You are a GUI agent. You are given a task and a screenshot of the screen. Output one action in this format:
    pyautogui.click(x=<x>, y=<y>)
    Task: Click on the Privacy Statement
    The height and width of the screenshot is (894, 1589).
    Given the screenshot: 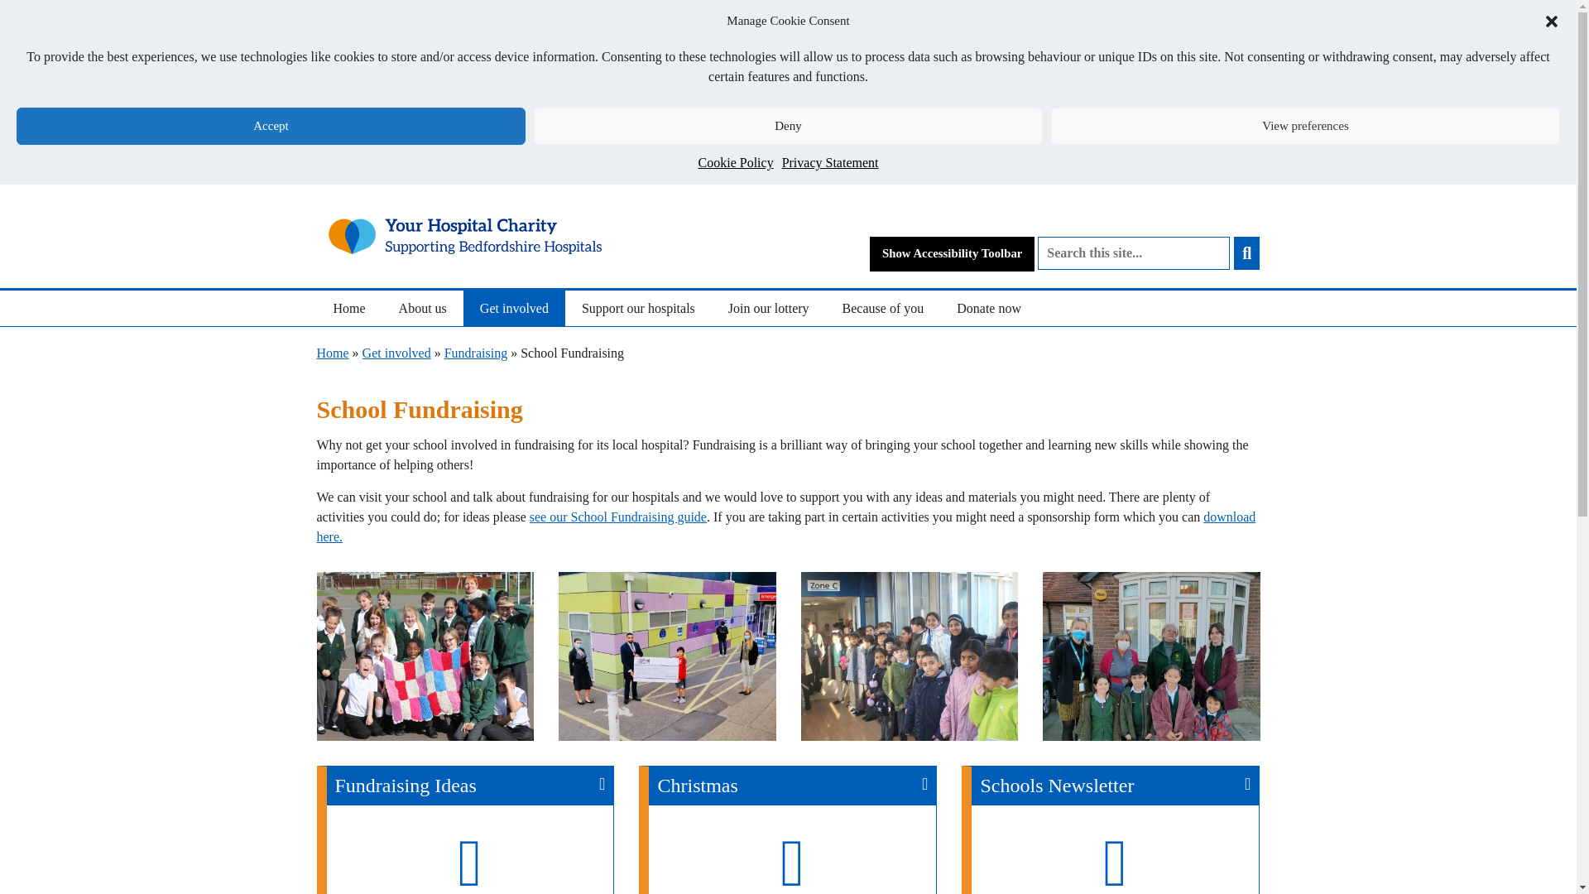 What is the action you would take?
    pyautogui.click(x=829, y=162)
    